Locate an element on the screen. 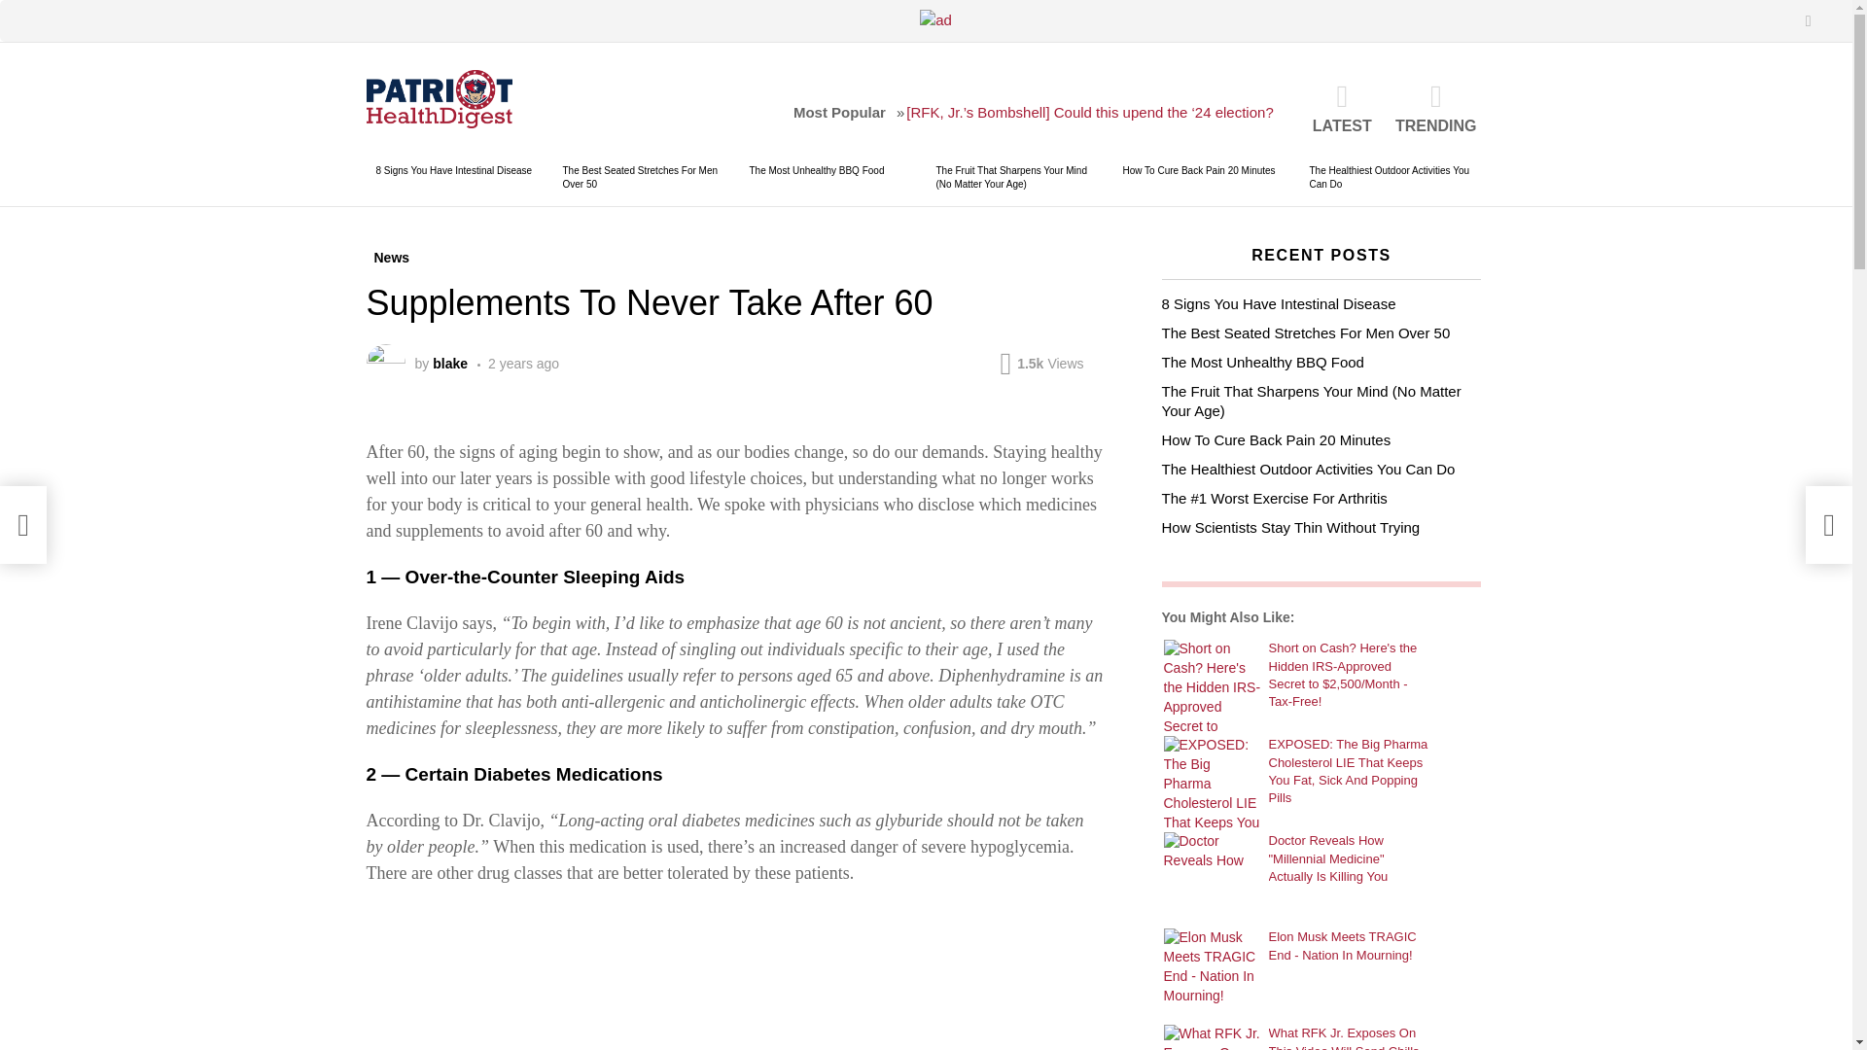 The image size is (1867, 1050). blake is located at coordinates (450, 364).